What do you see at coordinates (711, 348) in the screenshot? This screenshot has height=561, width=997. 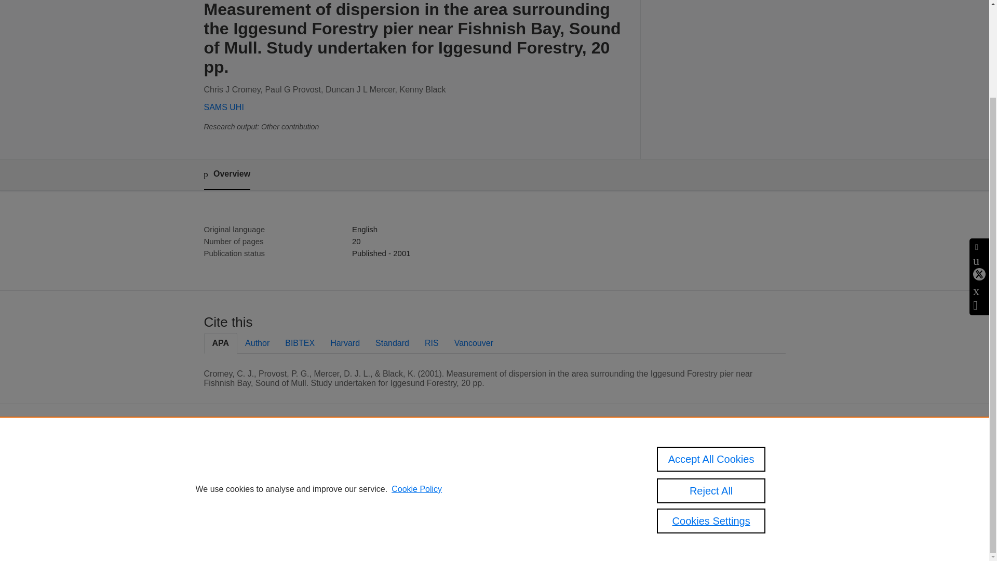 I see `Accept All Cookies` at bounding box center [711, 348].